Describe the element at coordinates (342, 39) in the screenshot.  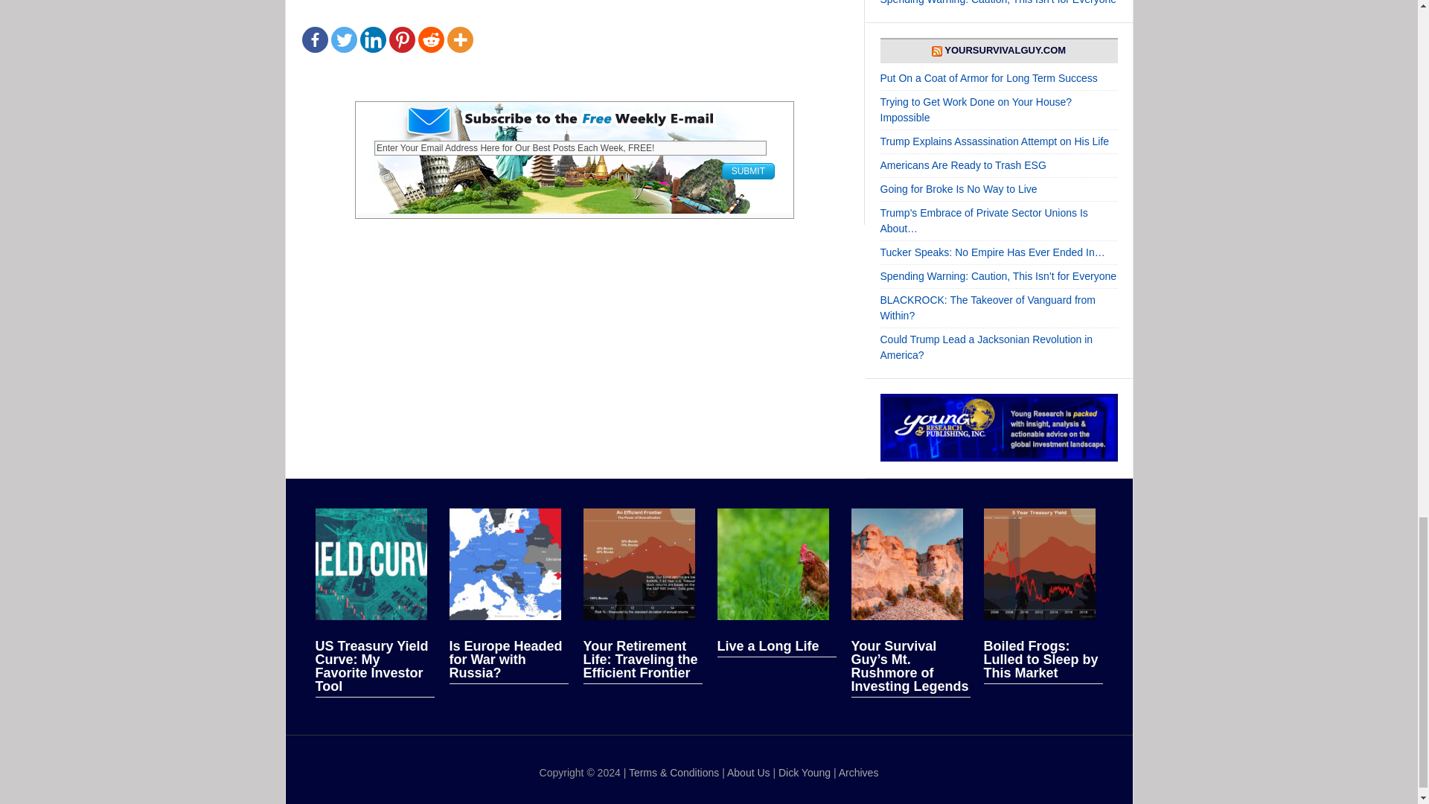
I see `Twitter` at that location.